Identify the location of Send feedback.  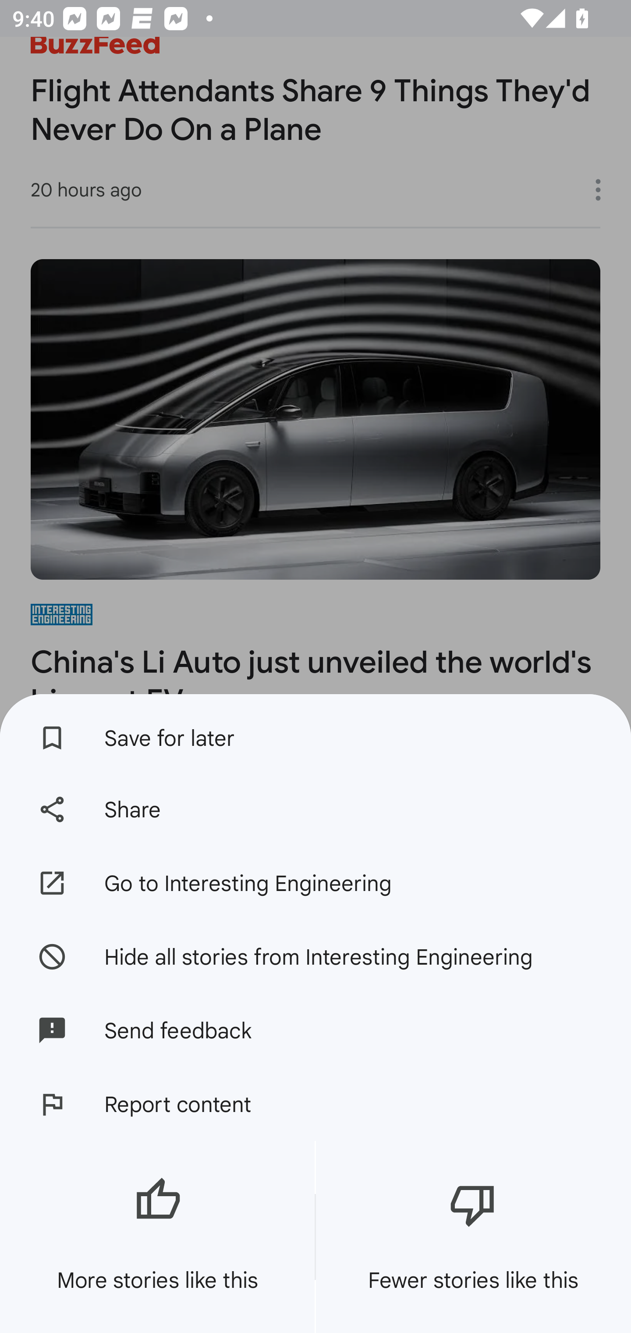
(315, 1030).